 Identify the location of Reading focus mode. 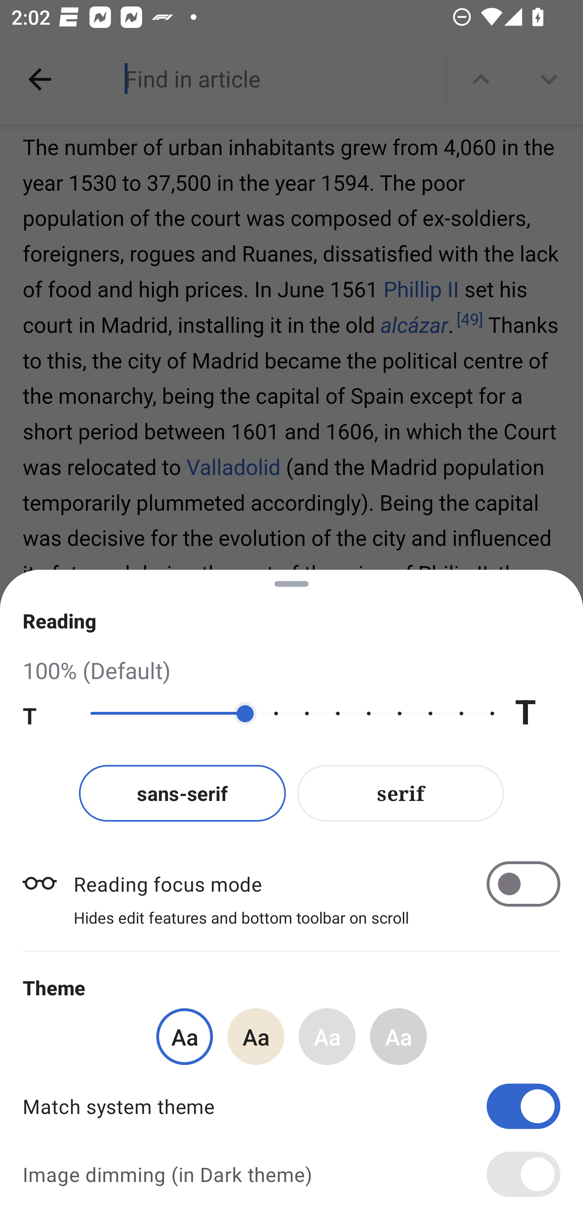
(317, 884).